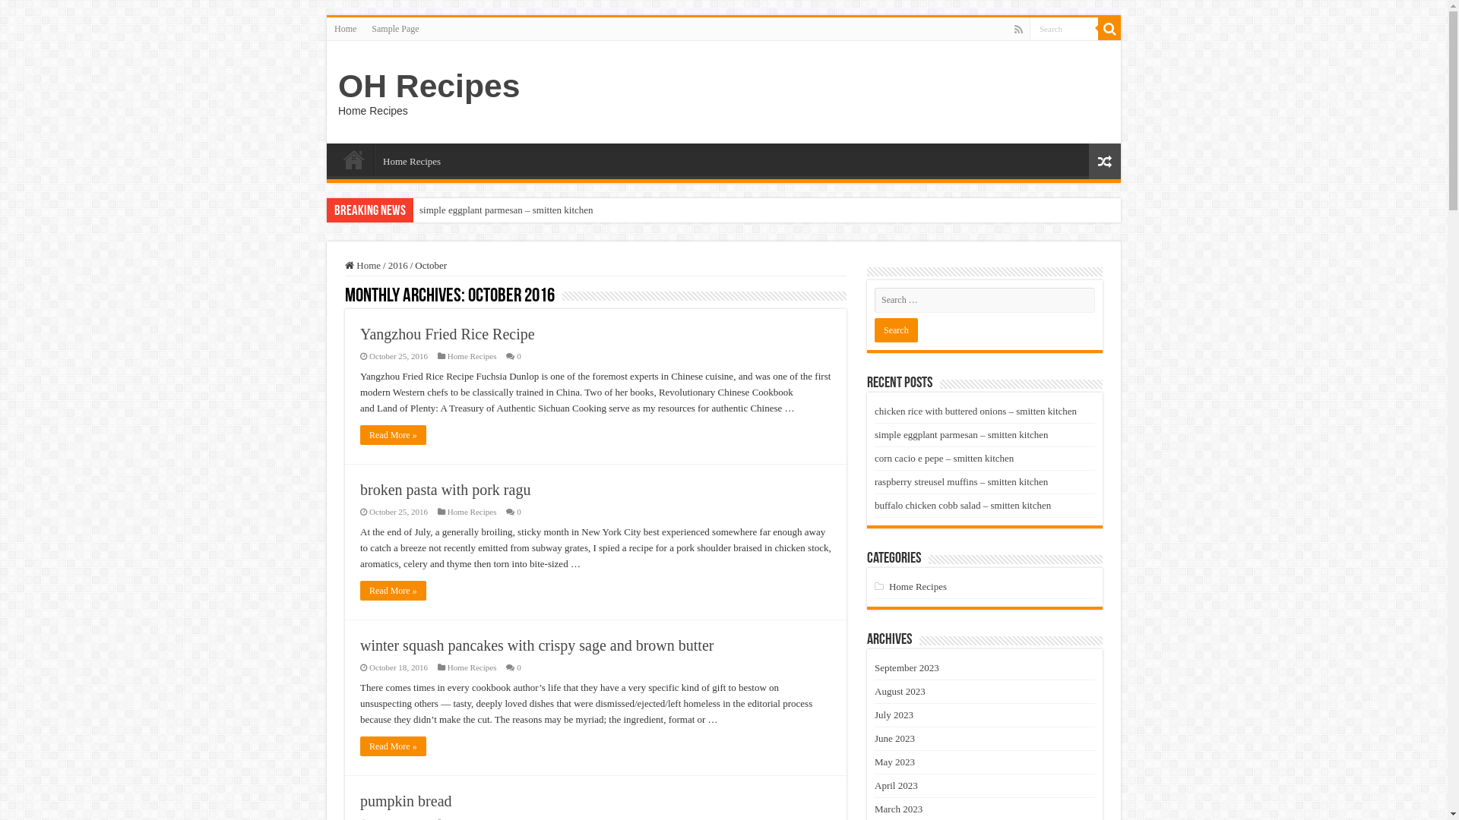 This screenshot has width=1459, height=820. Describe the element at coordinates (1064, 29) in the screenshot. I see `Search` at that location.